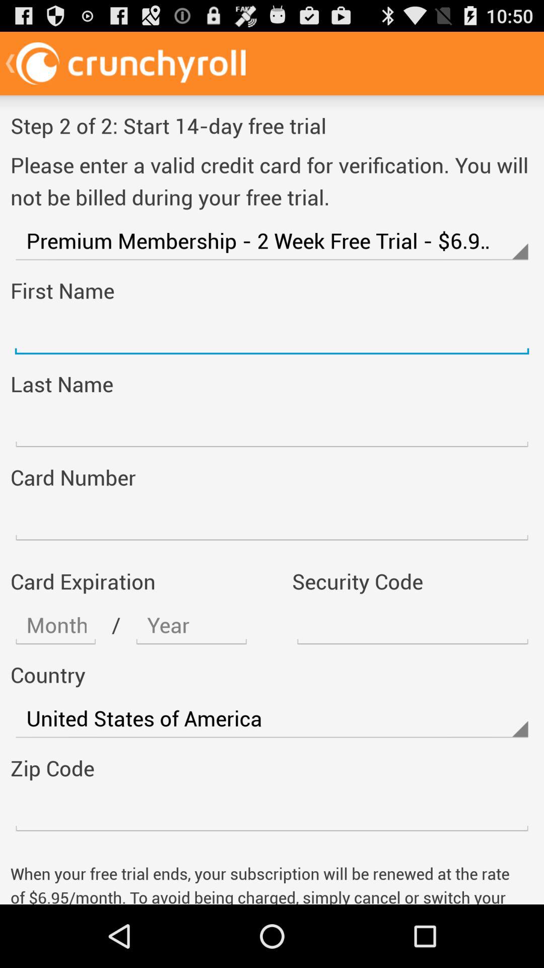 Image resolution: width=544 pixels, height=968 pixels. What do you see at coordinates (272, 812) in the screenshot?
I see `text box` at bounding box center [272, 812].